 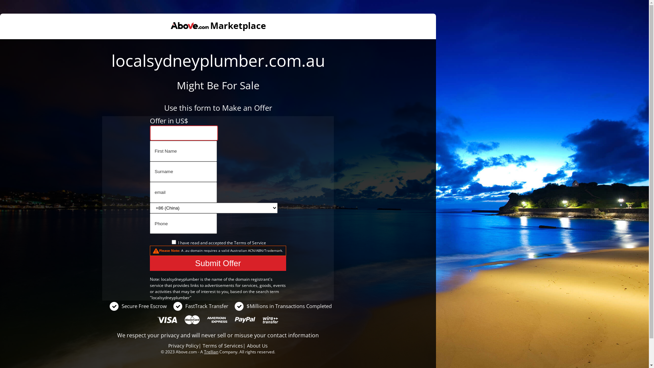 I want to click on Submit Offer, so click(x=218, y=263).